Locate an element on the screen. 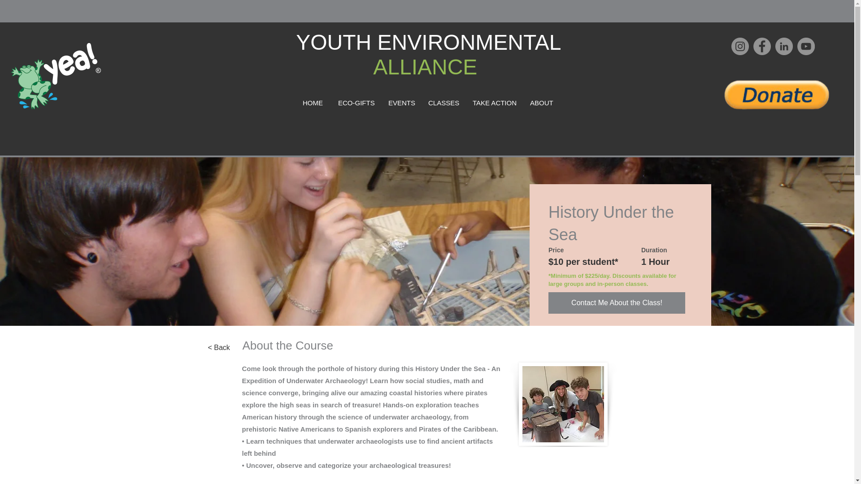 This screenshot has width=861, height=484. HOME is located at coordinates (313, 103).